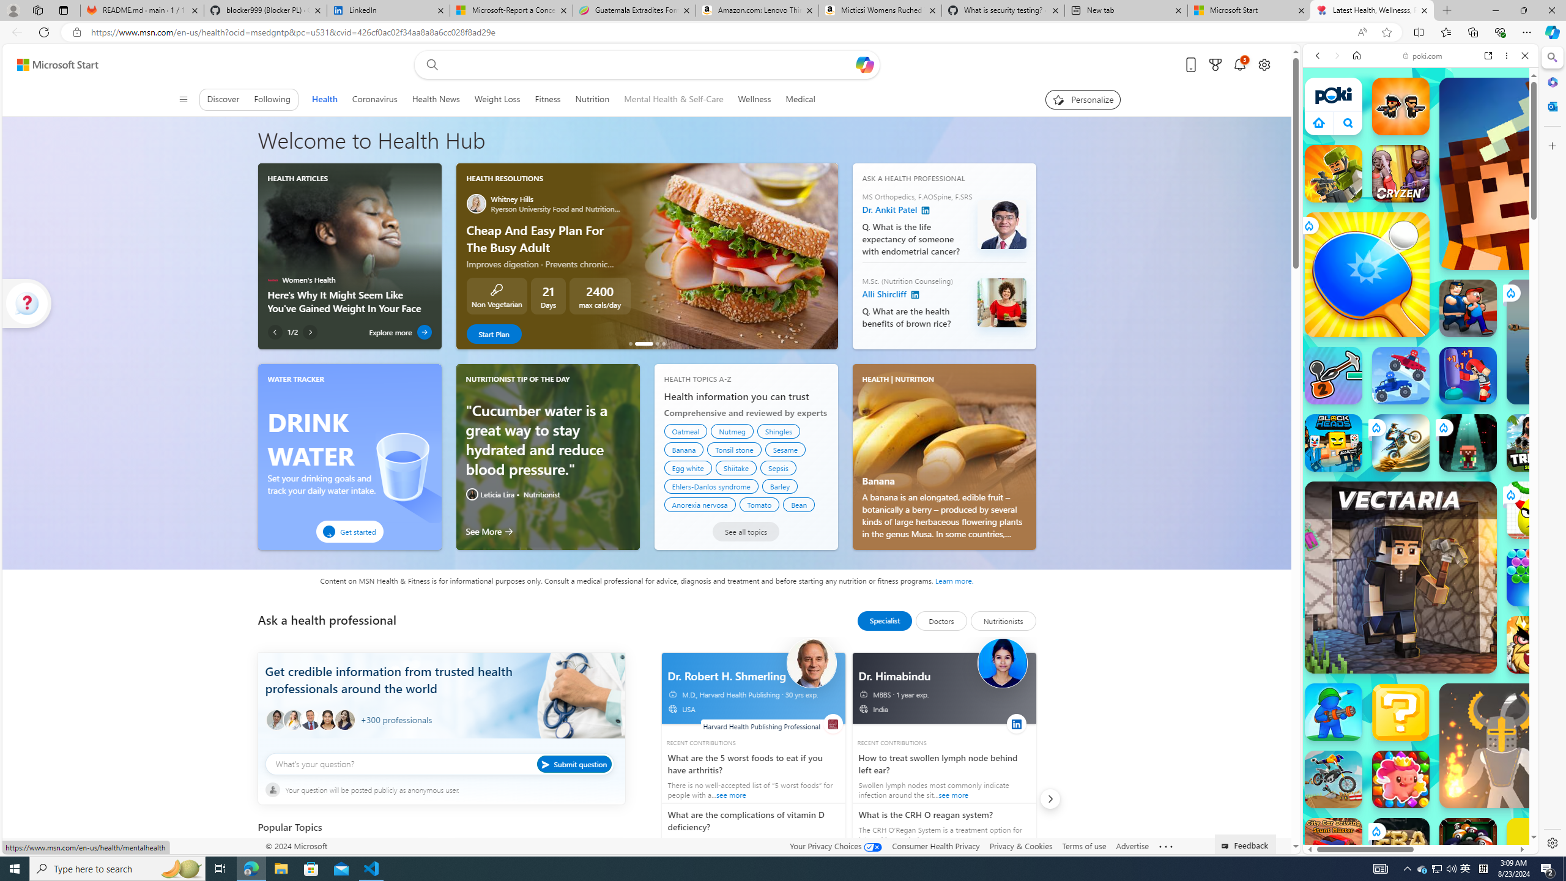 The image size is (1566, 881). Describe the element at coordinates (1348, 122) in the screenshot. I see `Class: B_5ykBA46kDOxiz_R9wm` at that location.